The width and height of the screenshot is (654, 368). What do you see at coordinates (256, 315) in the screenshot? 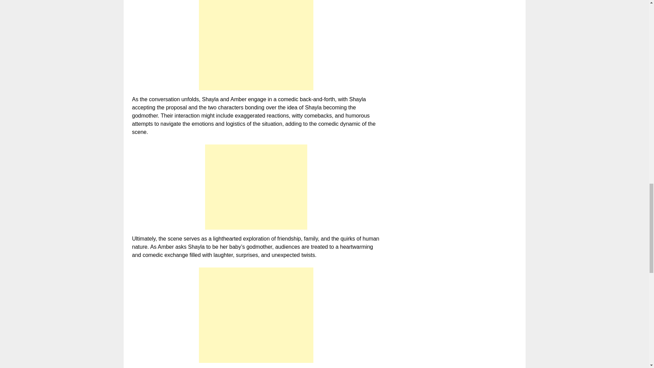
I see `Advertisement` at bounding box center [256, 315].